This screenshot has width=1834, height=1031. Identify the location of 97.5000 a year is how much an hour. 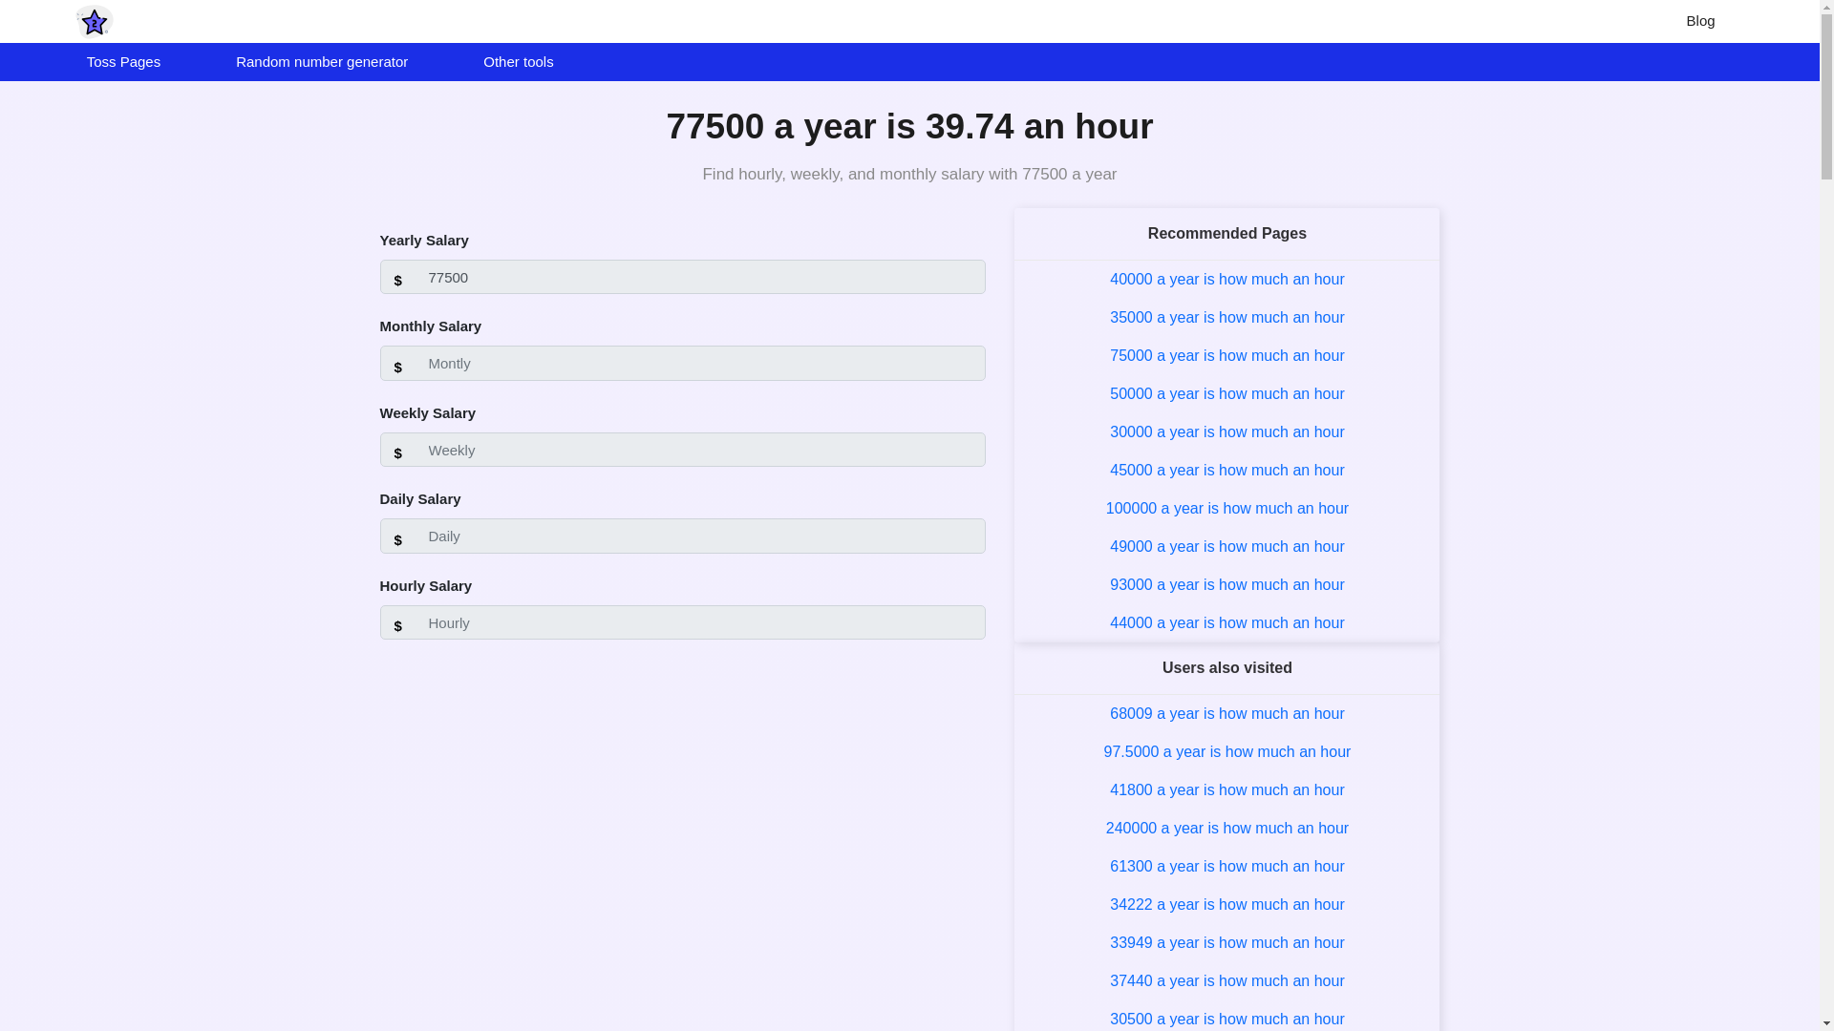
(1227, 750).